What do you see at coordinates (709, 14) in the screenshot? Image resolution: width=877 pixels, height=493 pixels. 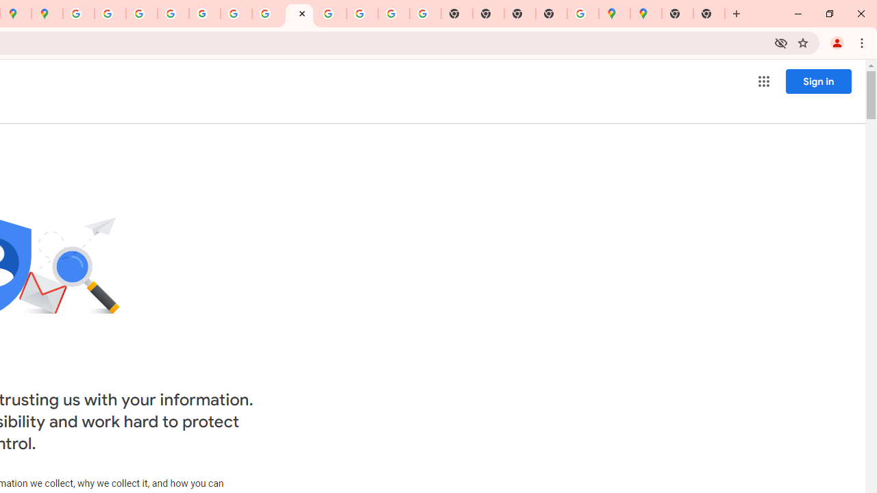 I see `New Tab` at bounding box center [709, 14].